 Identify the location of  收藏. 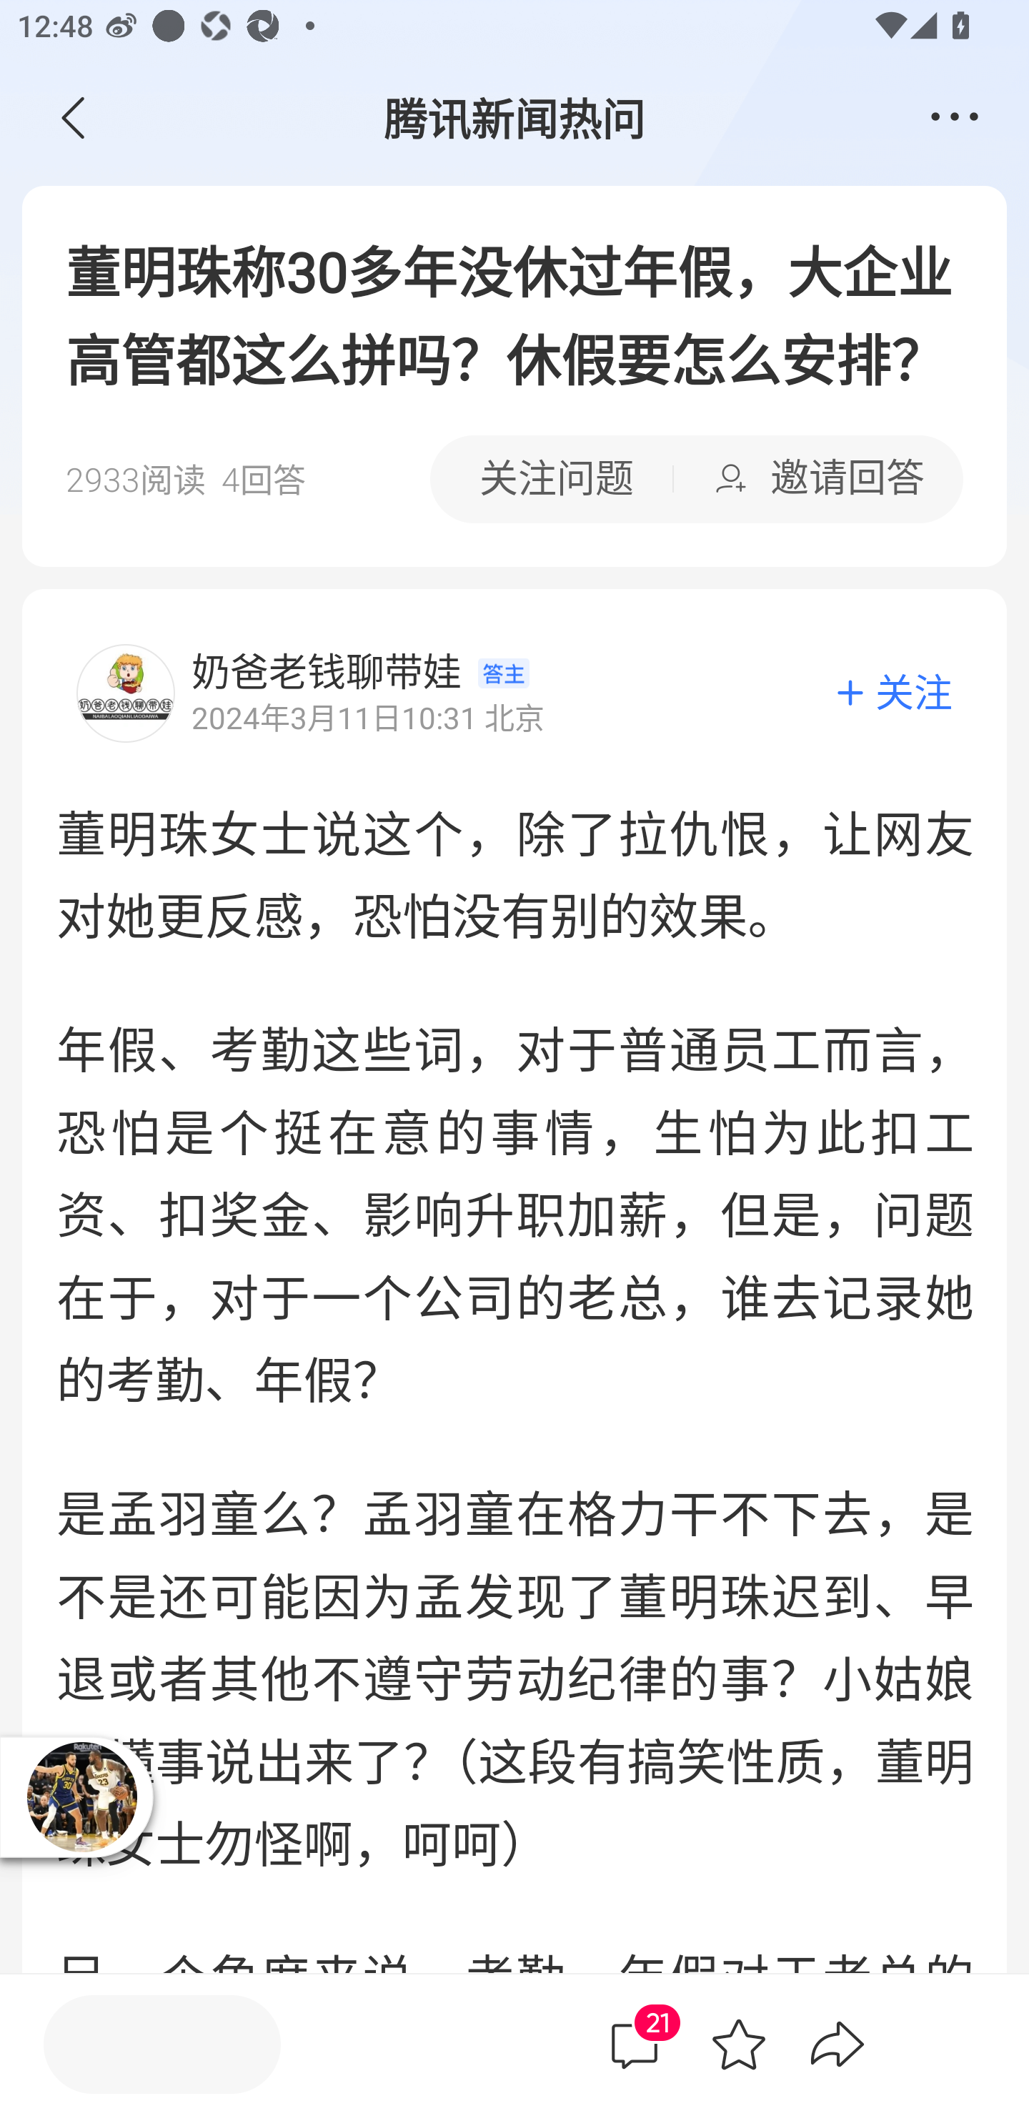
(739, 2044).